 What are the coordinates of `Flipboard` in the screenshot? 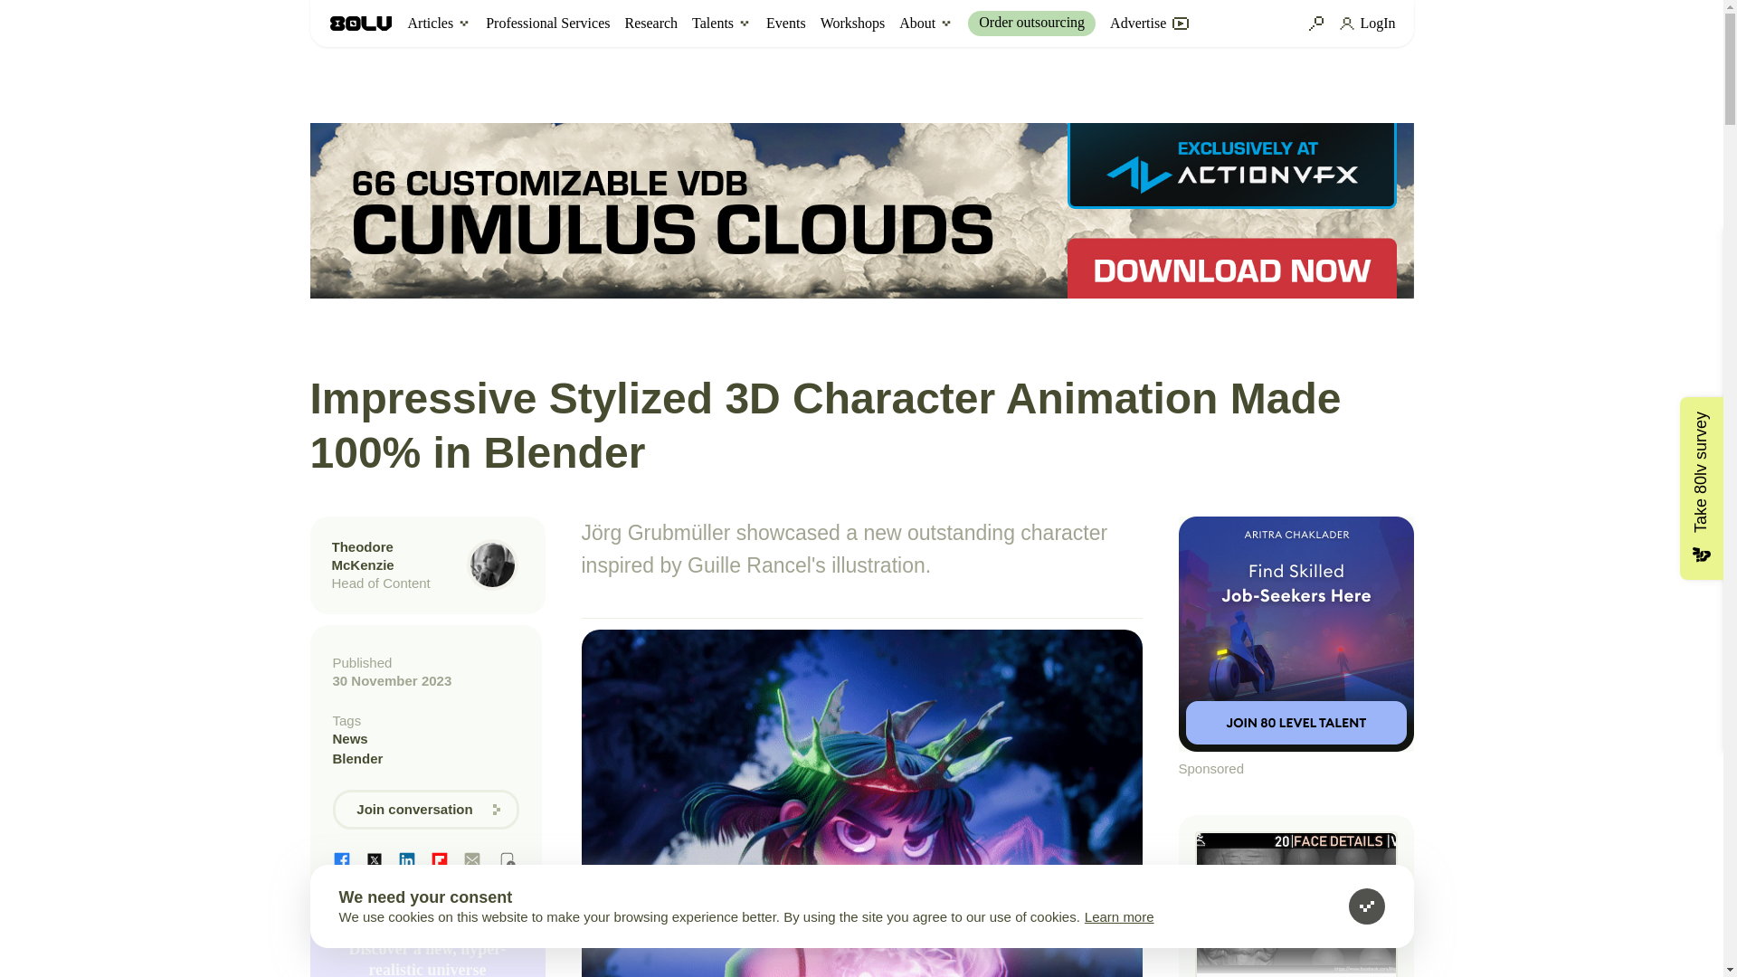 It's located at (440, 859).